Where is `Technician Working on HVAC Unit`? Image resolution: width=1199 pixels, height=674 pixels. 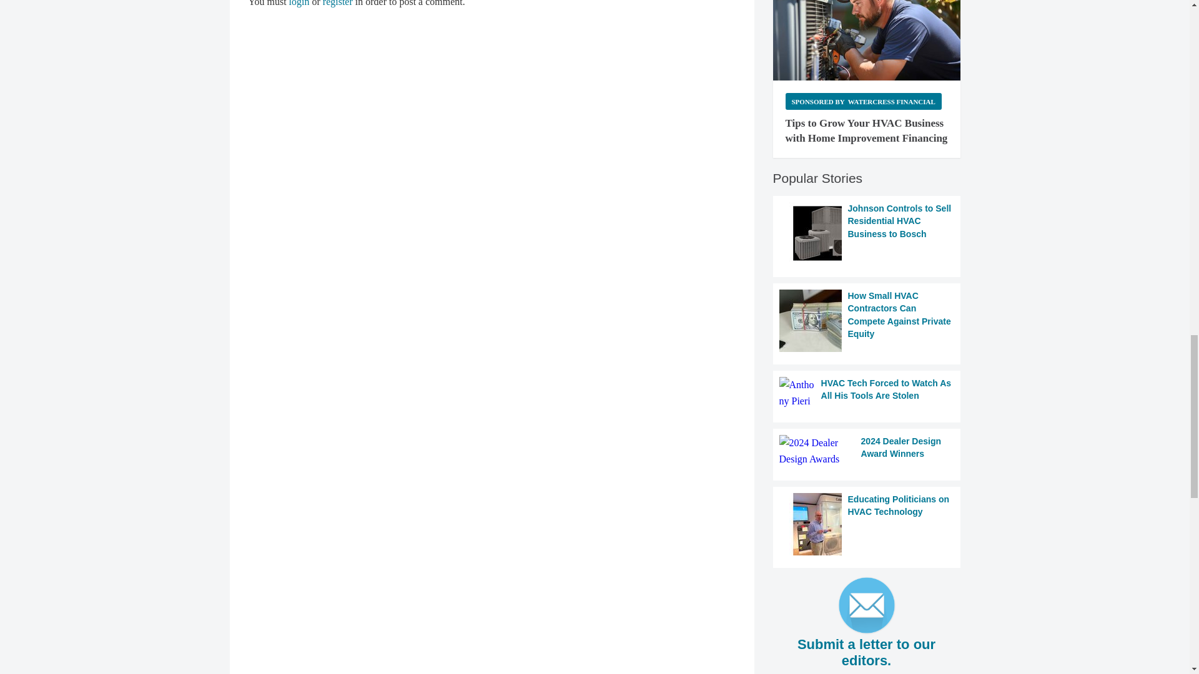
Technician Working on HVAC Unit is located at coordinates (867, 40).